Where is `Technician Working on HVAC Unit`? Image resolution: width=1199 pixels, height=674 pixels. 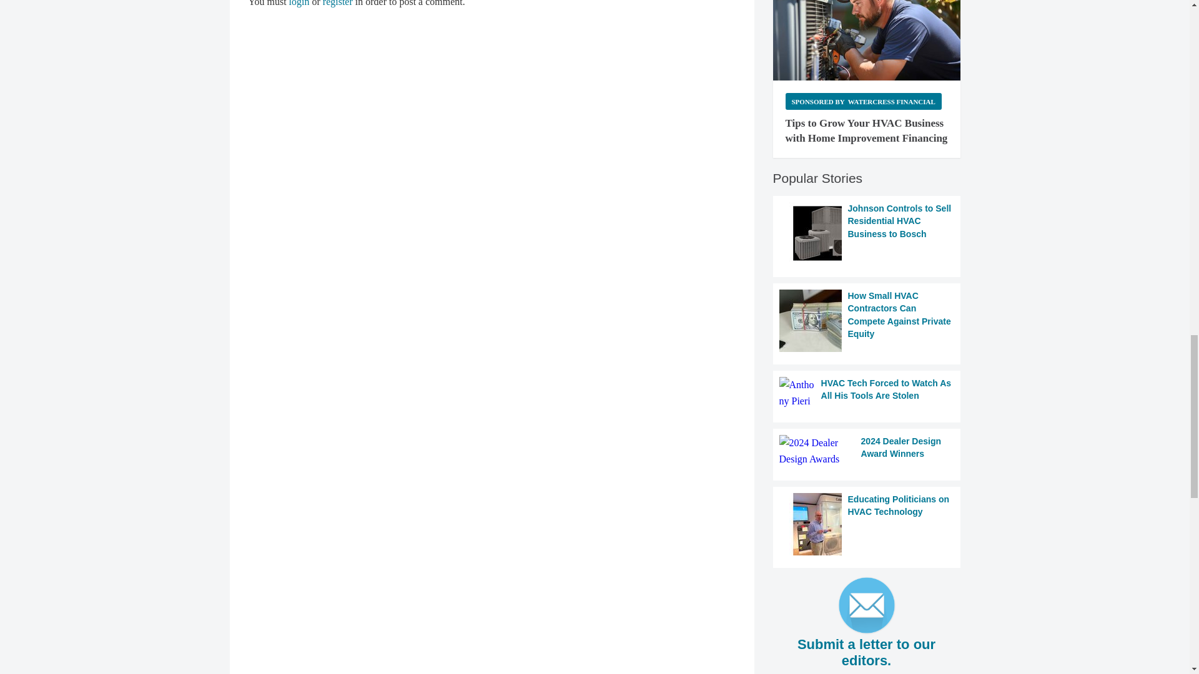
Technician Working on HVAC Unit is located at coordinates (867, 40).